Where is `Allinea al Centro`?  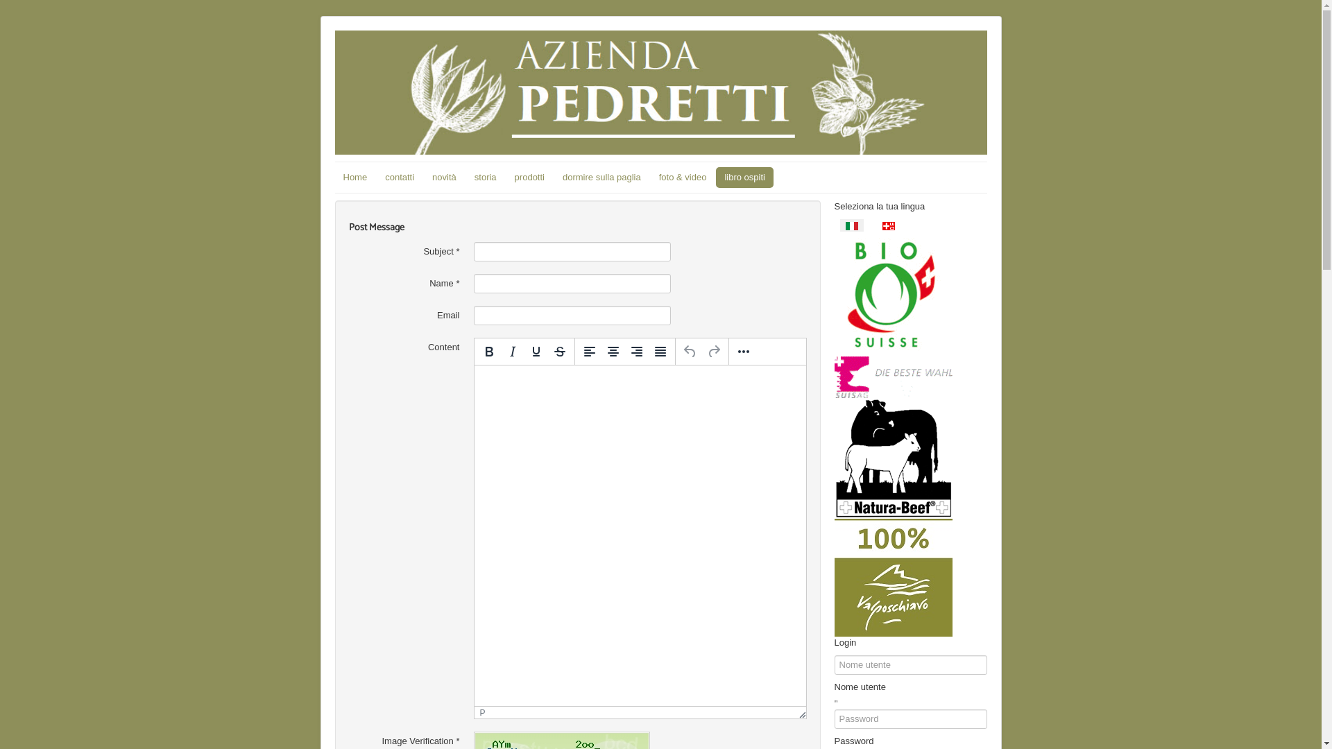
Allinea al Centro is located at coordinates (613, 352).